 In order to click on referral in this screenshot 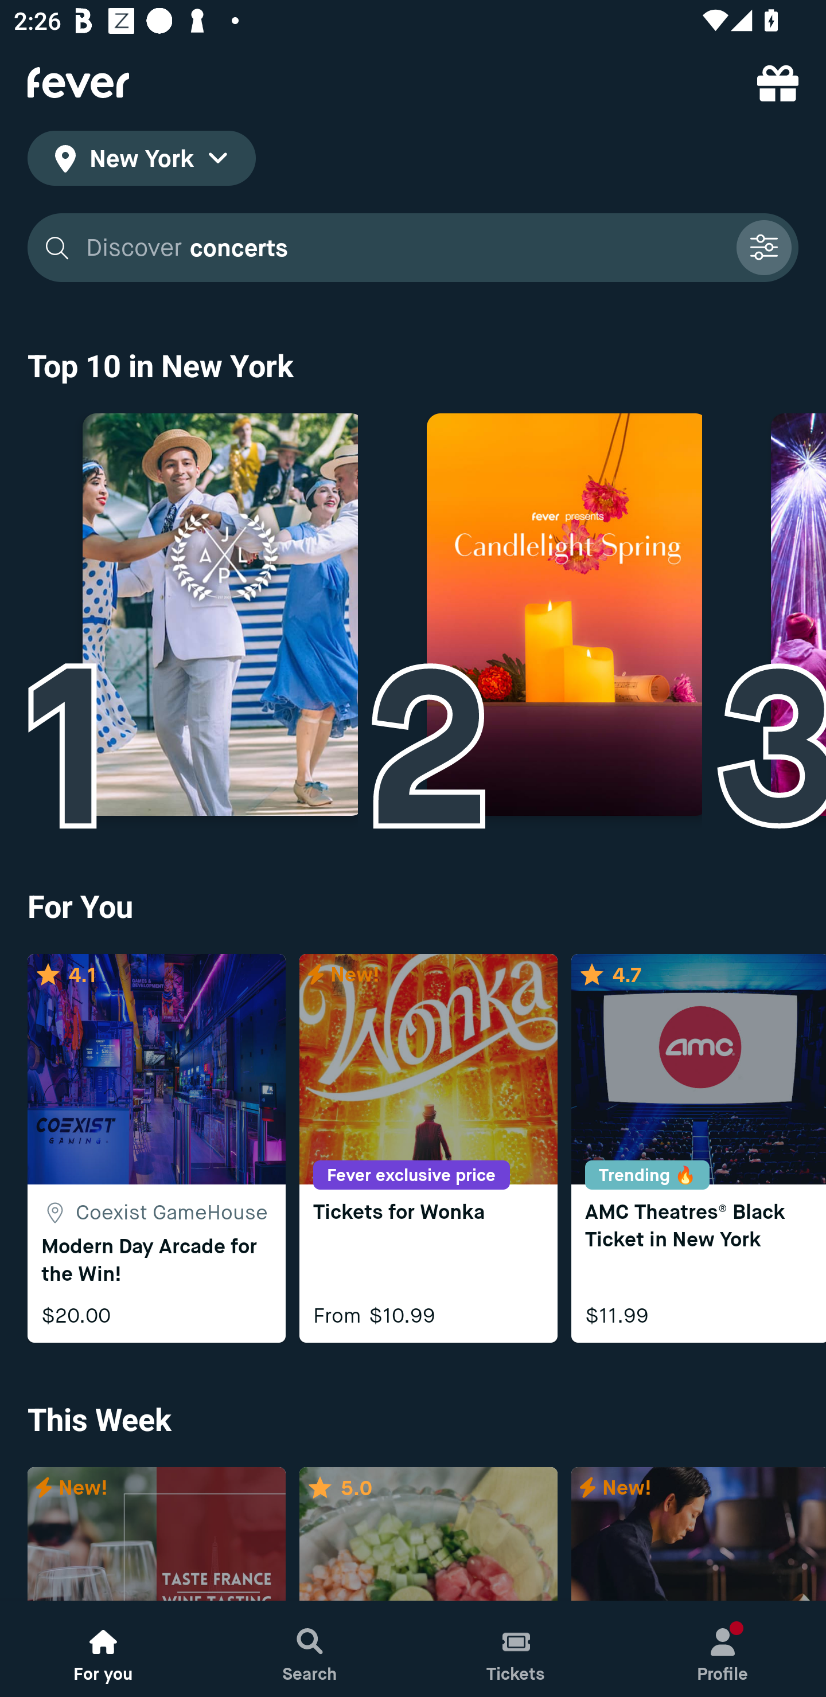, I will do `click(778, 83)`.